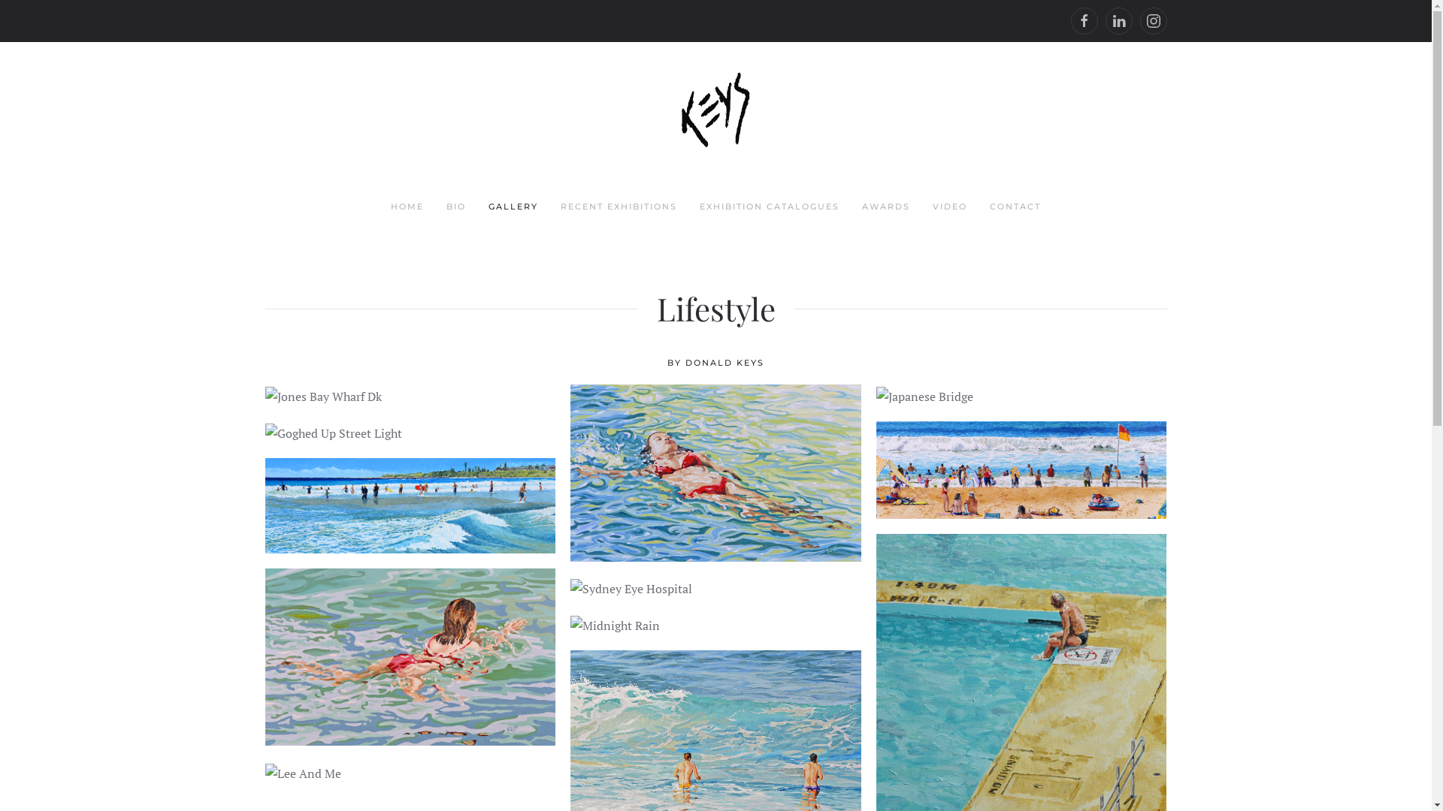 The image size is (1443, 811). I want to click on BIO, so click(456, 207).